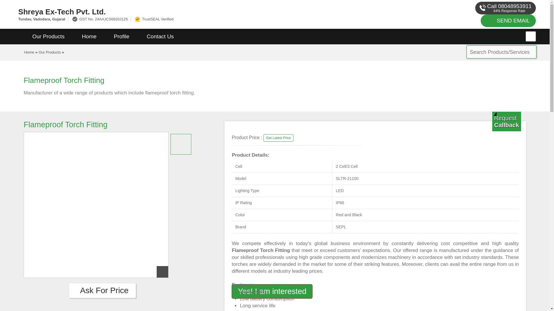 Image resolution: width=554 pixels, height=311 pixels. Describe the element at coordinates (29, 52) in the screenshot. I see `Home` at that location.